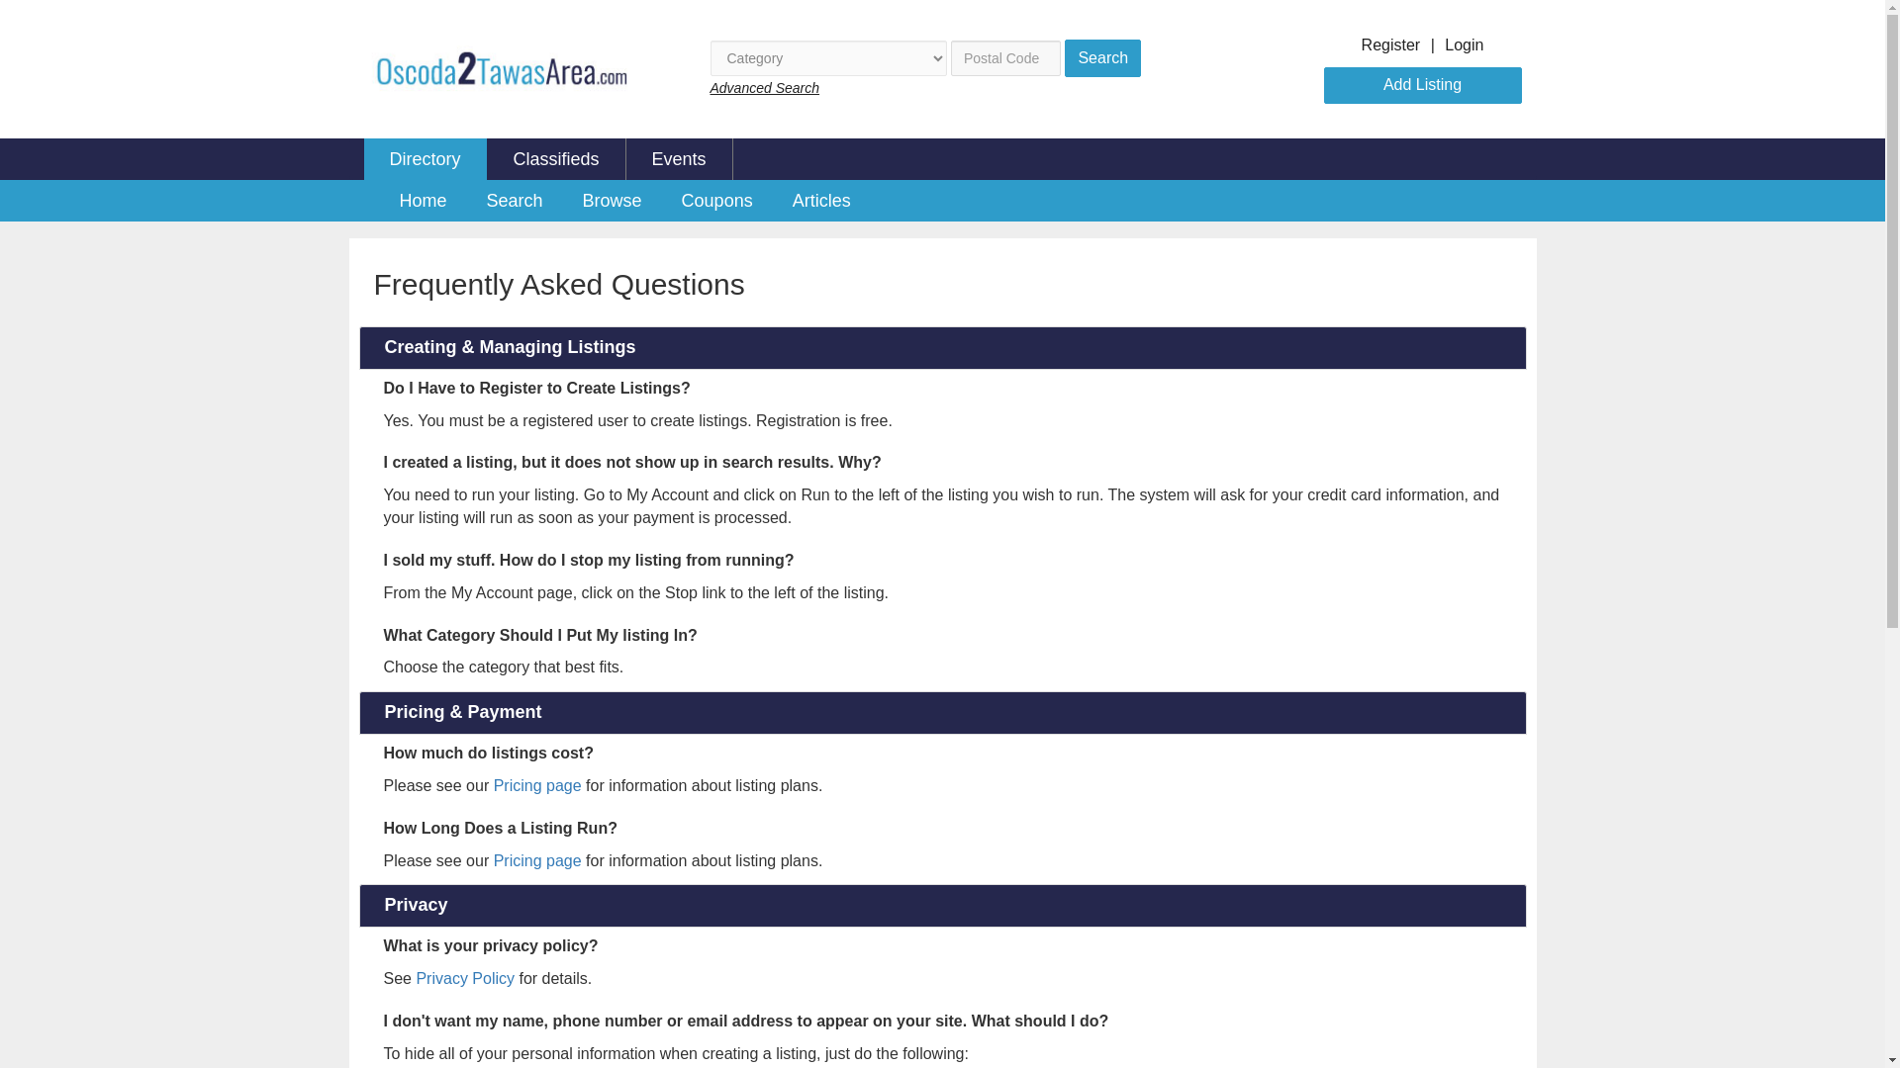  Describe the element at coordinates (1464, 44) in the screenshot. I see `Login` at that location.